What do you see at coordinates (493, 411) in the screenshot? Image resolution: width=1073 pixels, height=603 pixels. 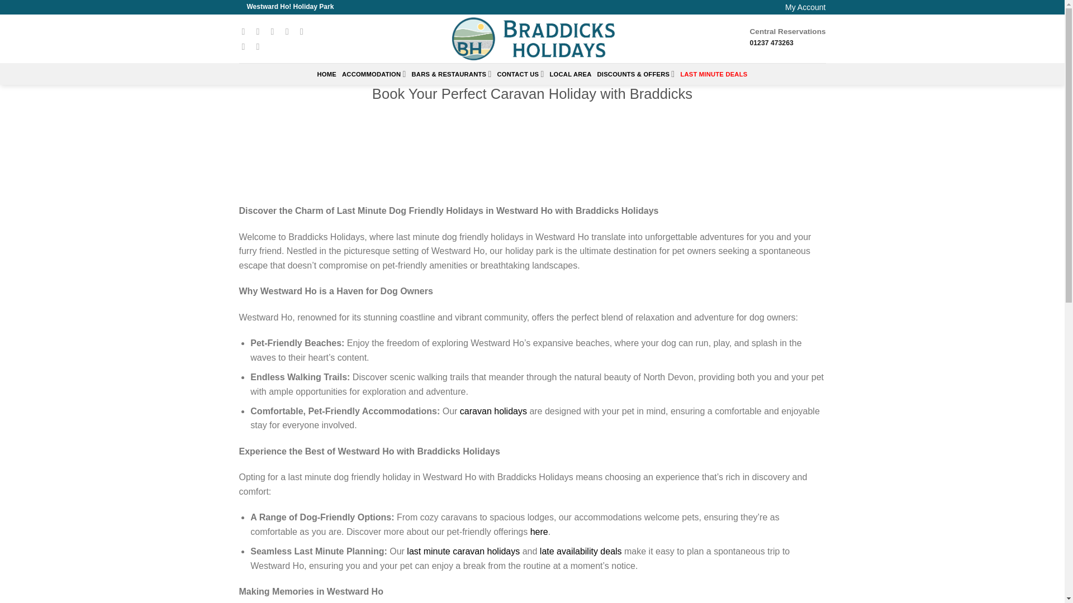 I see `caravan holidays` at bounding box center [493, 411].